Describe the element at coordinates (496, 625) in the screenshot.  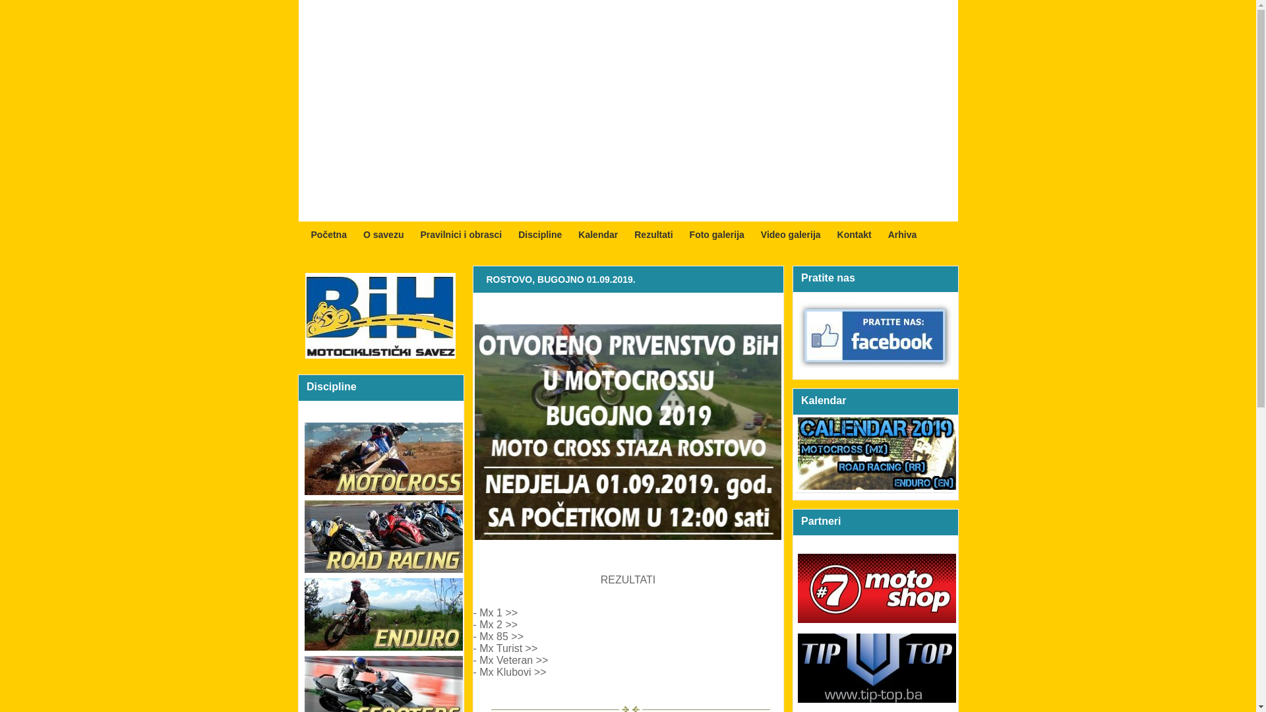
I see `- Mx 2 >>` at that location.